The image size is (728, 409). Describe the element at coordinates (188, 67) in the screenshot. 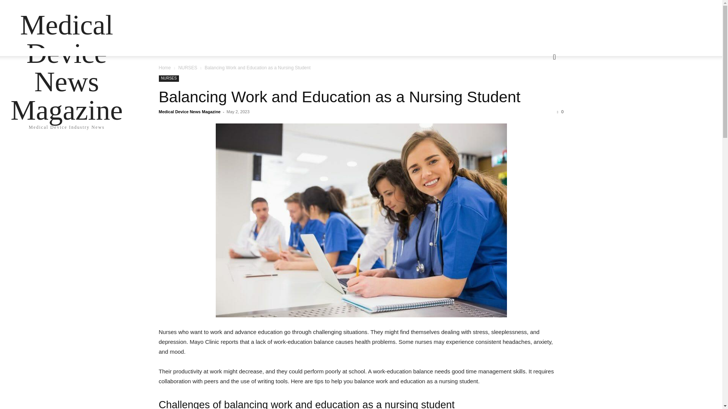

I see `NURSES` at that location.